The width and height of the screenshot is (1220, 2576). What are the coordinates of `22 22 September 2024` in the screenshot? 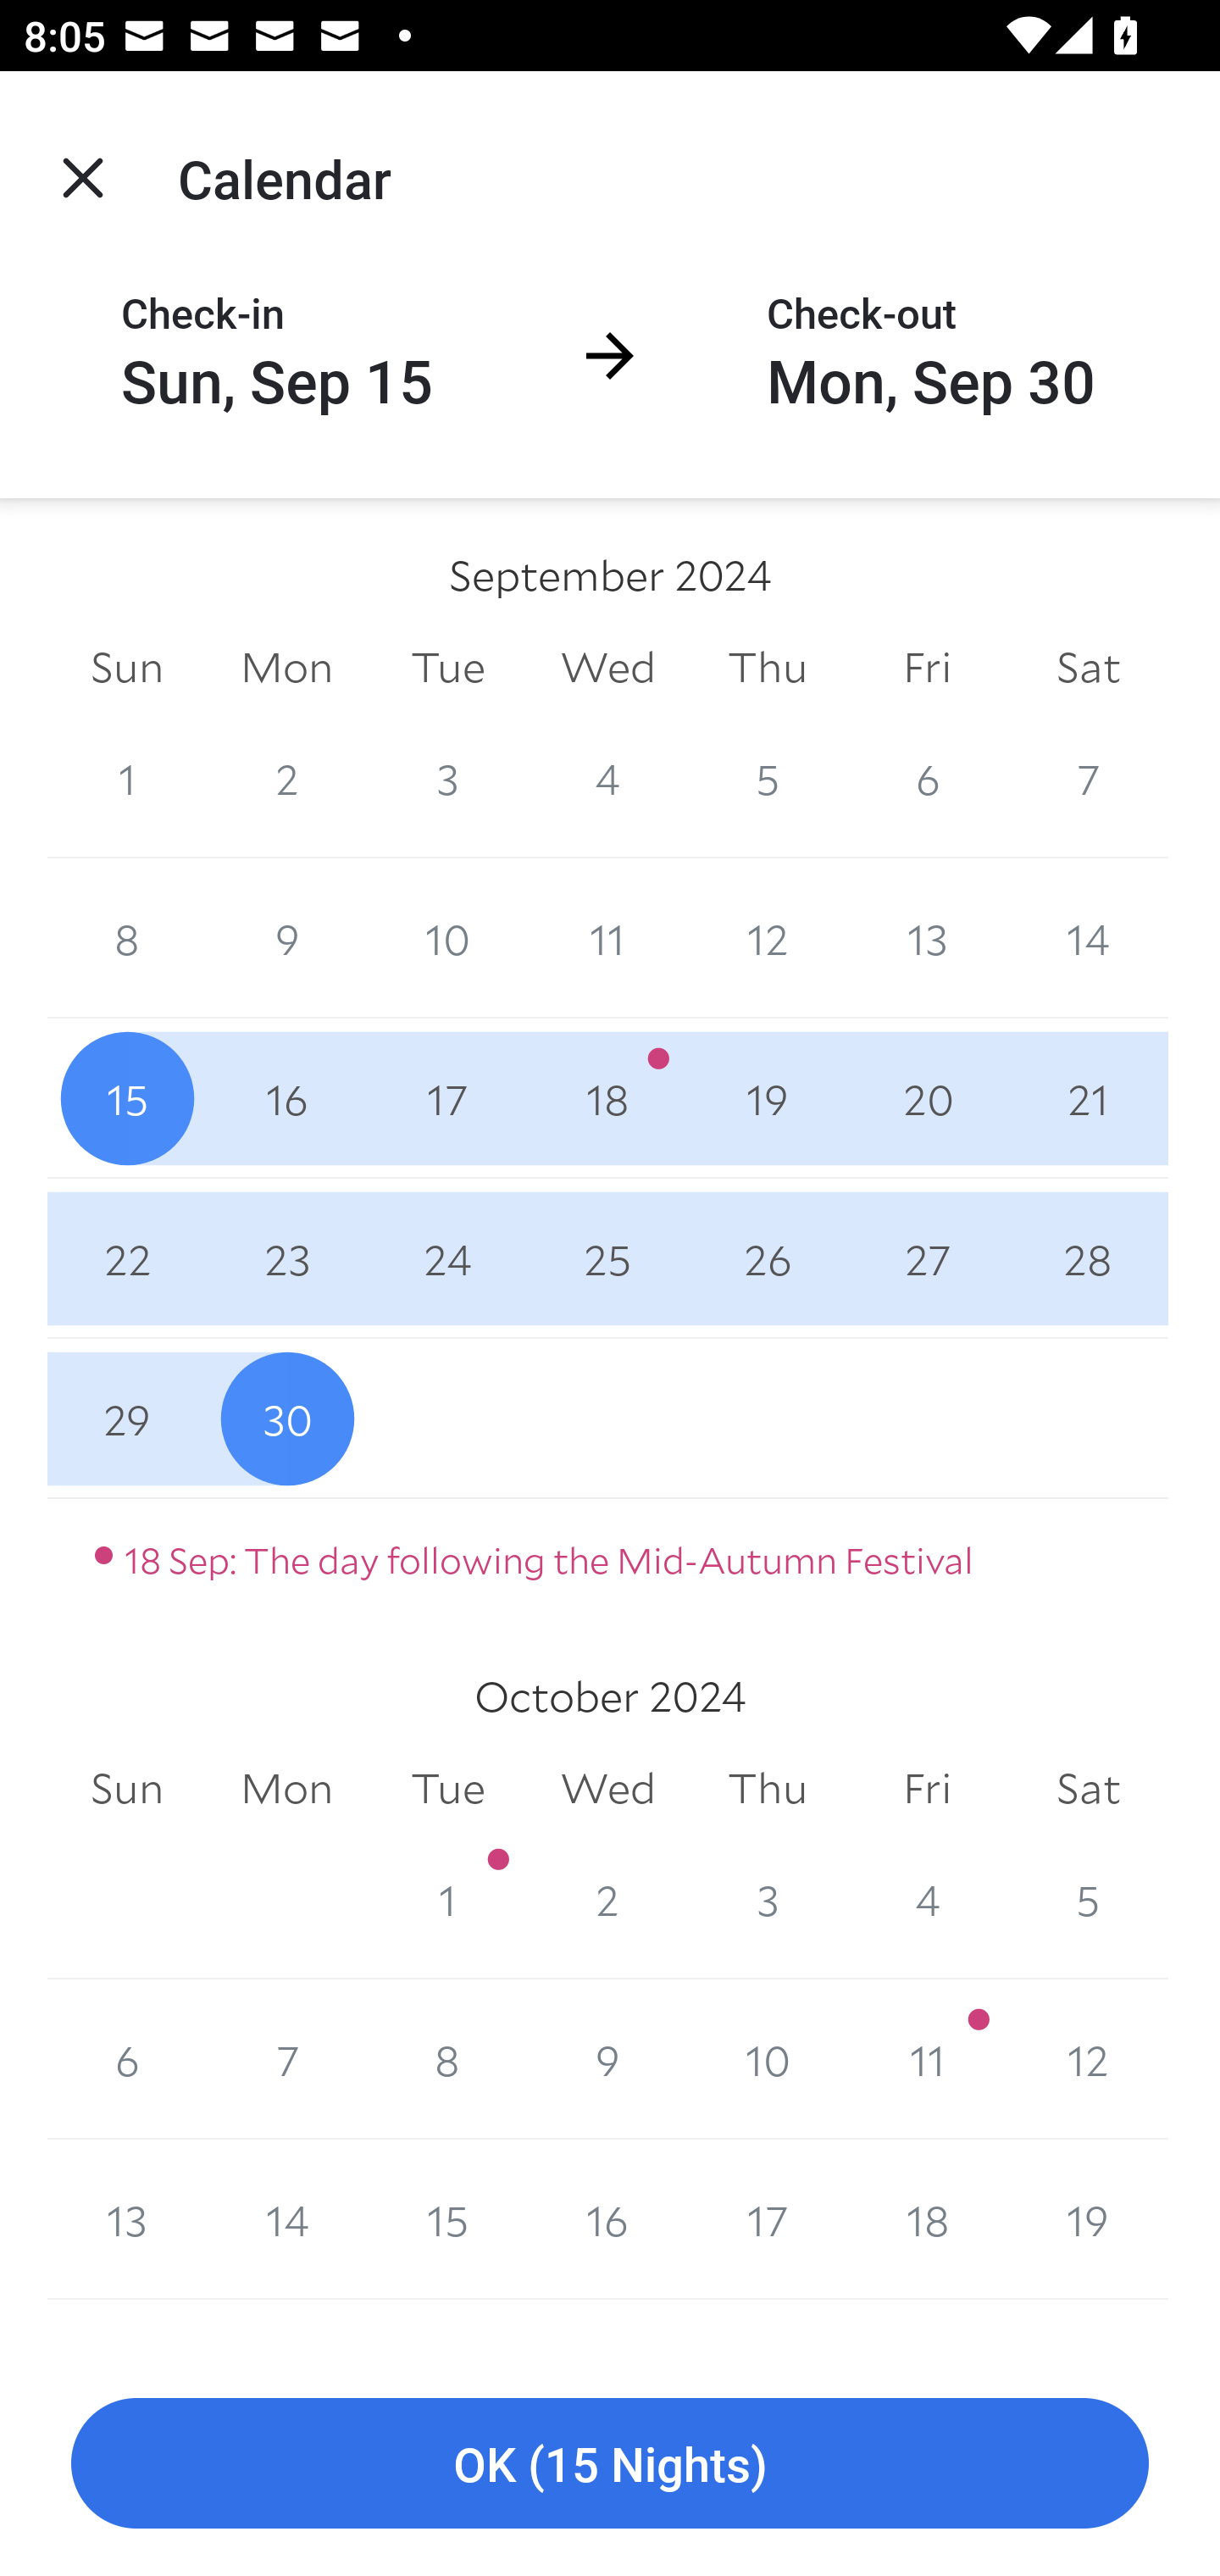 It's located at (127, 1259).